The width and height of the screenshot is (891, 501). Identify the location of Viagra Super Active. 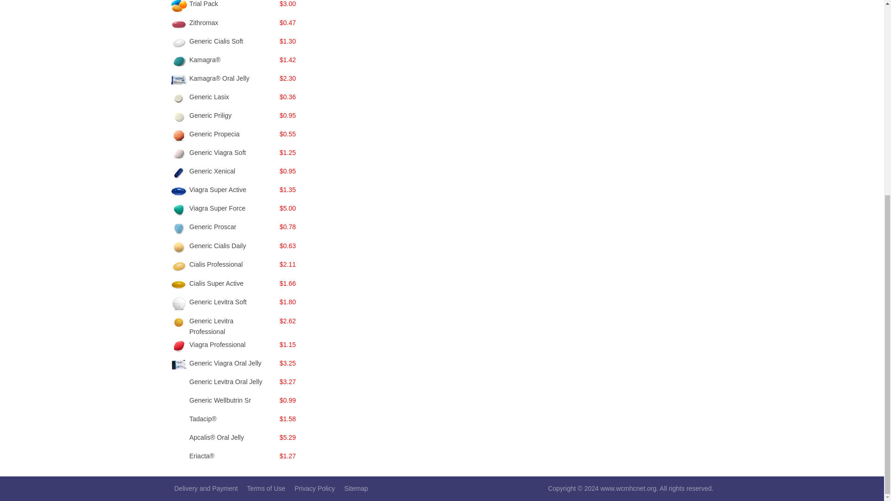
(218, 189).